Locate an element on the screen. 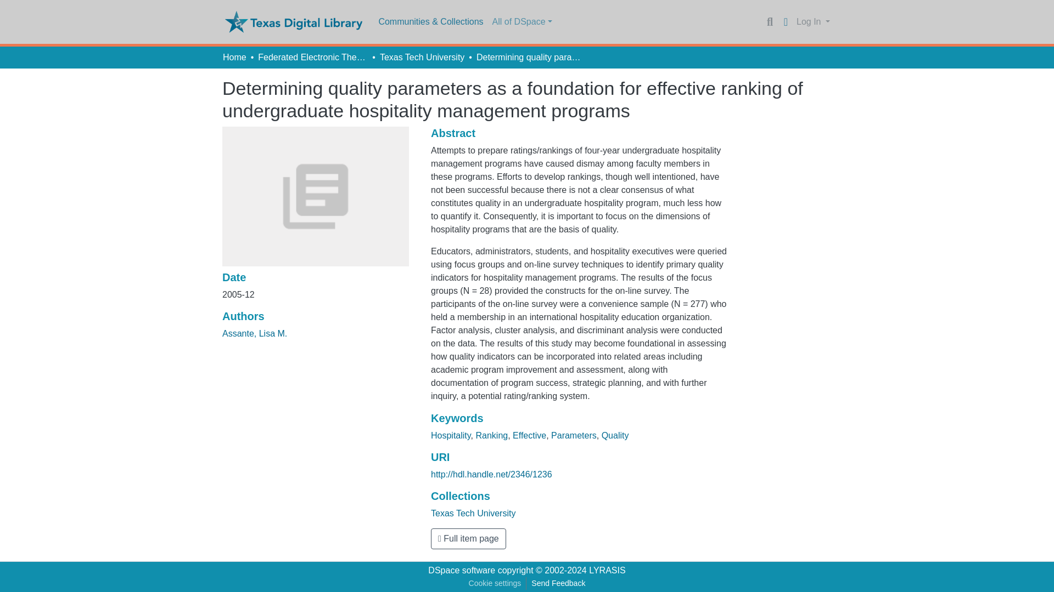 The image size is (1054, 592). All of DSpace is located at coordinates (522, 22).